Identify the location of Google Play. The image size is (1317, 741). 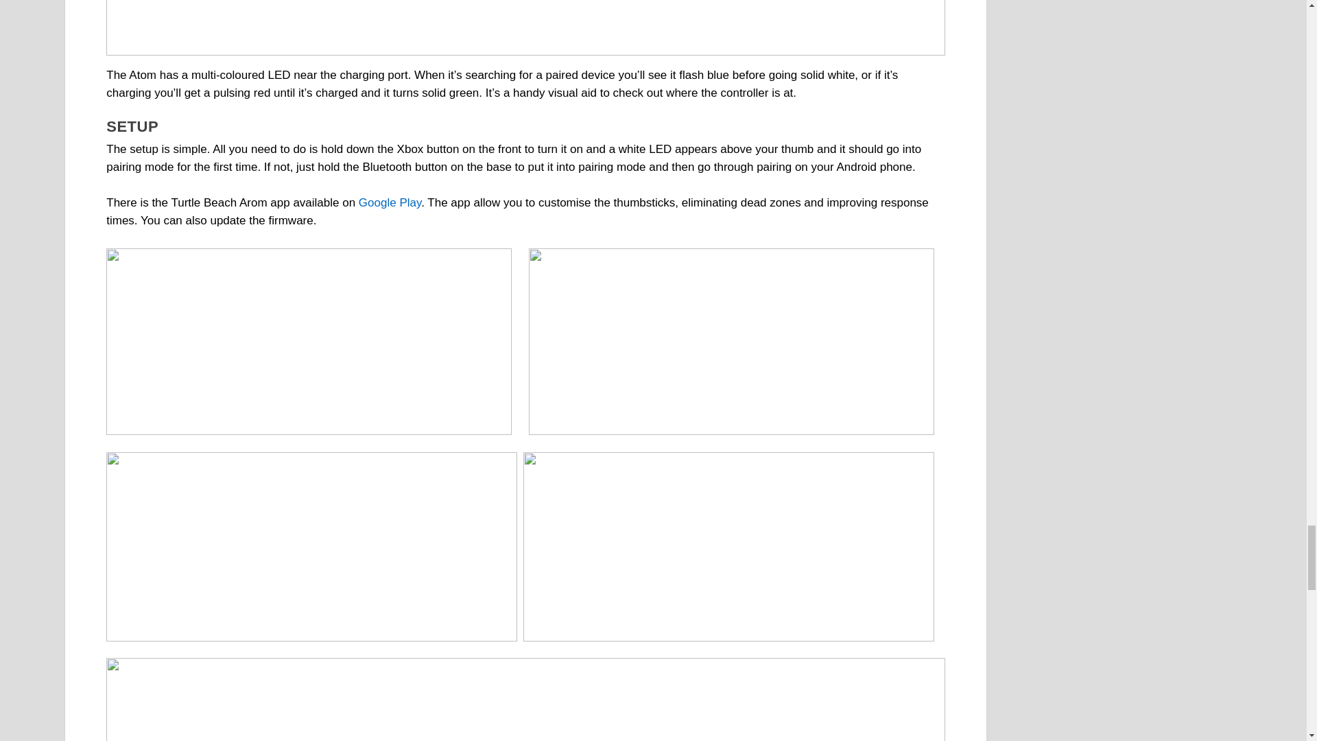
(390, 202).